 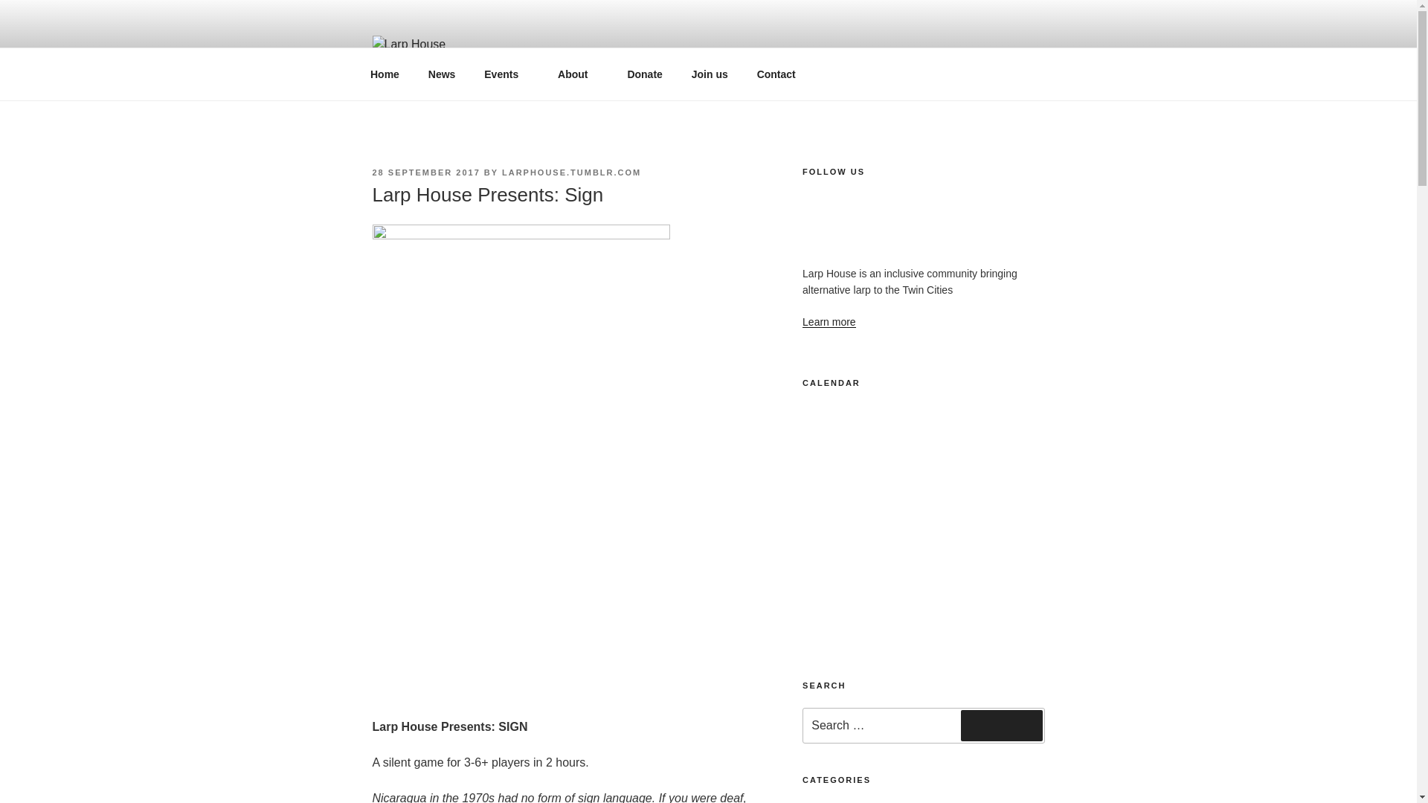 What do you see at coordinates (442, 74) in the screenshot?
I see `News` at bounding box center [442, 74].